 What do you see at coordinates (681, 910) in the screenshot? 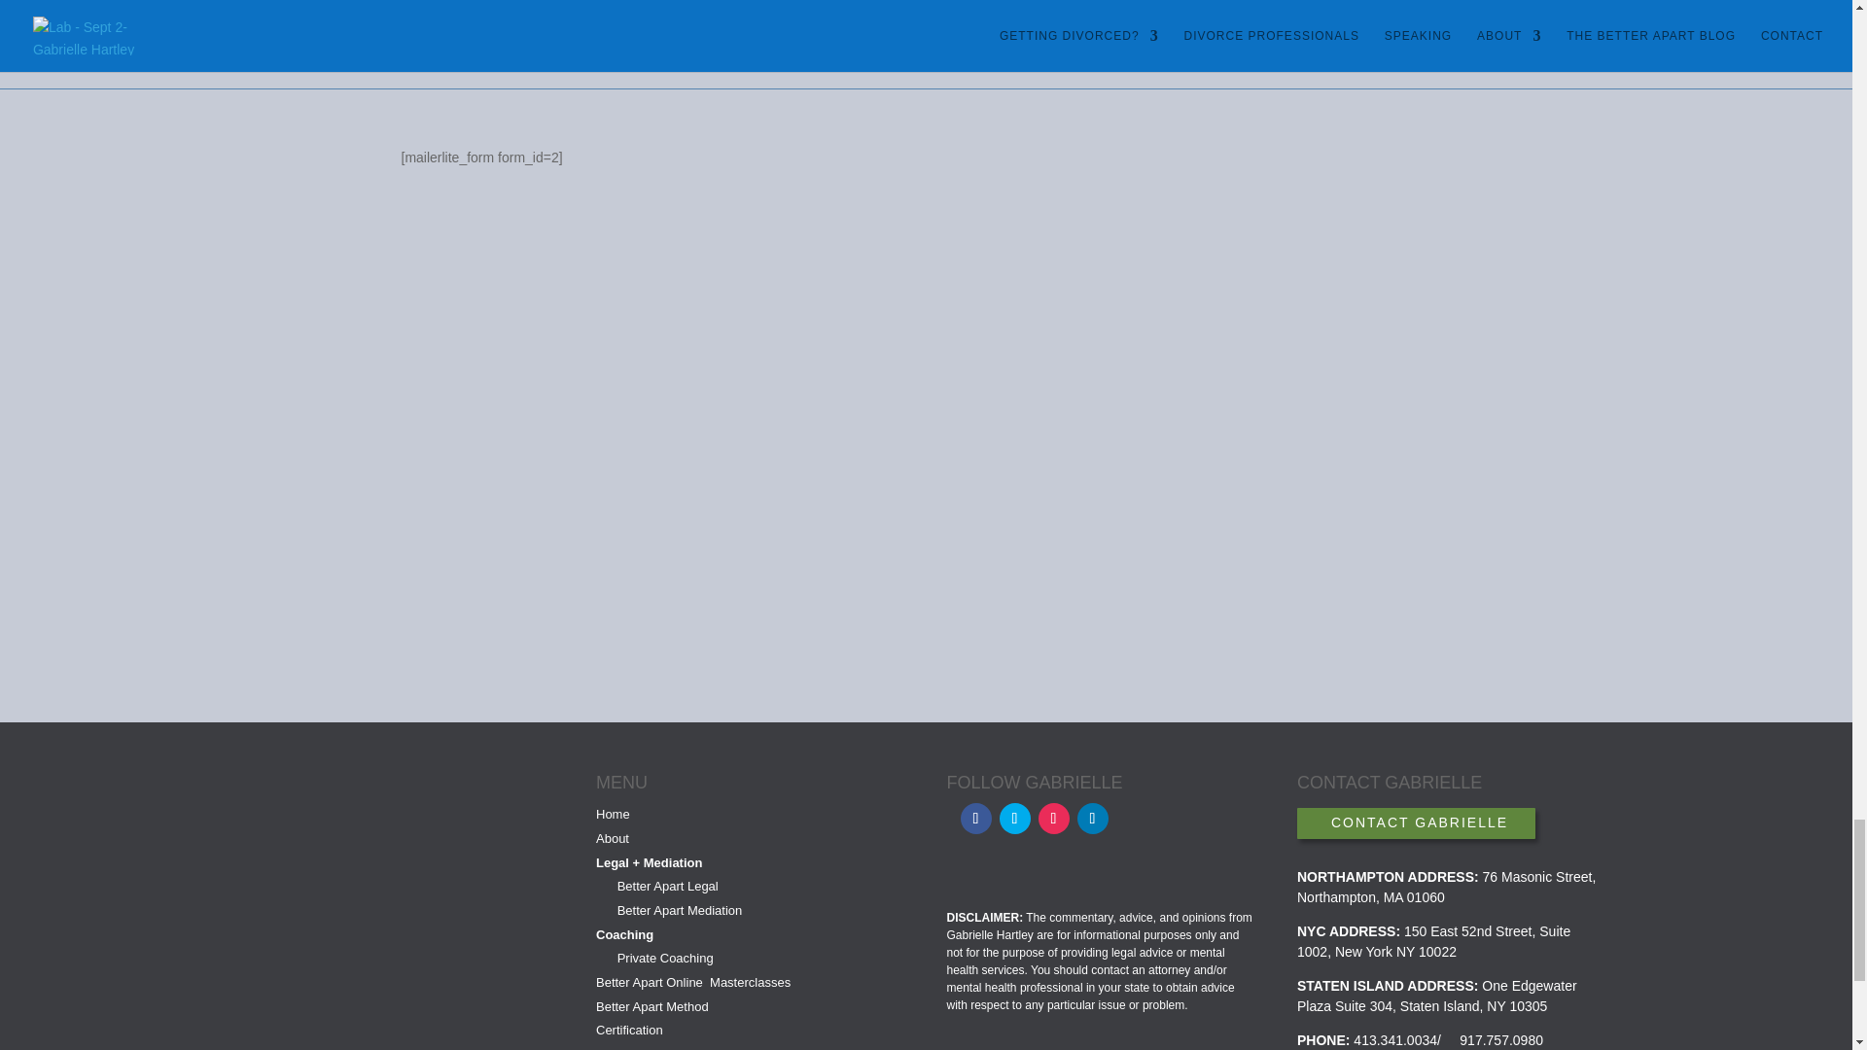
I see `Follow on LinkedIn` at bounding box center [681, 910].